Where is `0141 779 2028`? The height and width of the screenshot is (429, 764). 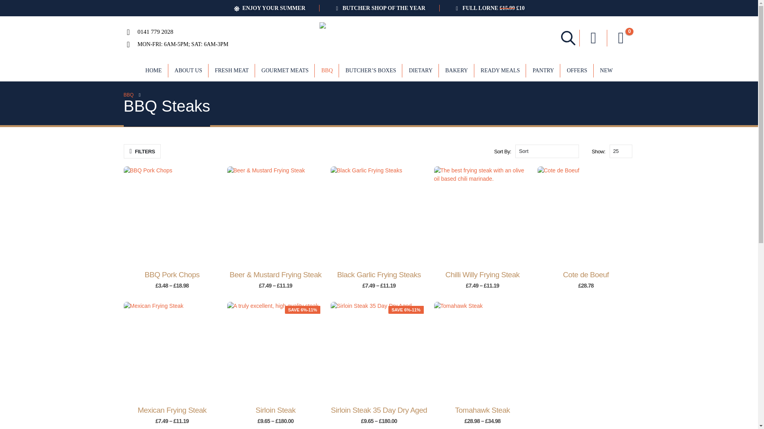
0141 779 2028 is located at coordinates (155, 32).